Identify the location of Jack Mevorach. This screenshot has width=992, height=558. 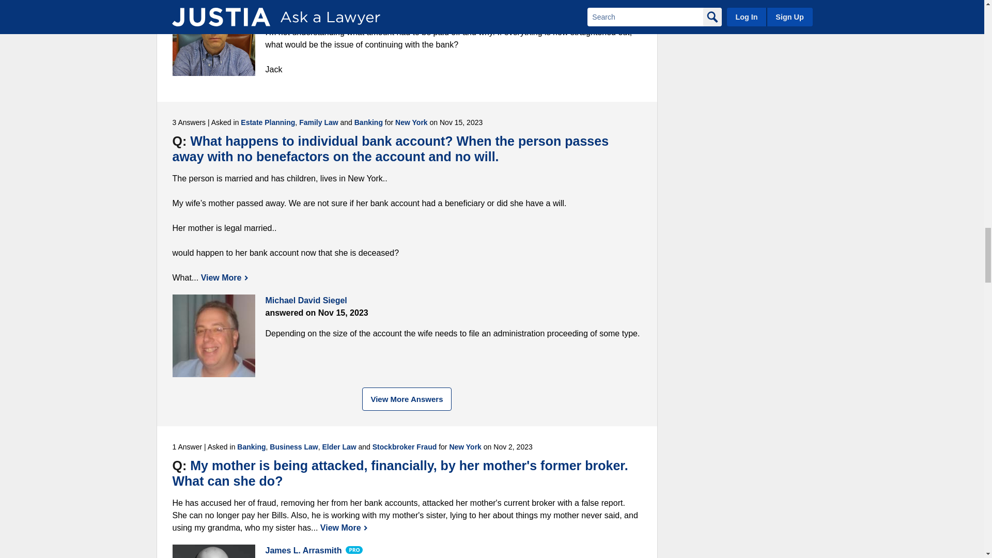
(214, 38).